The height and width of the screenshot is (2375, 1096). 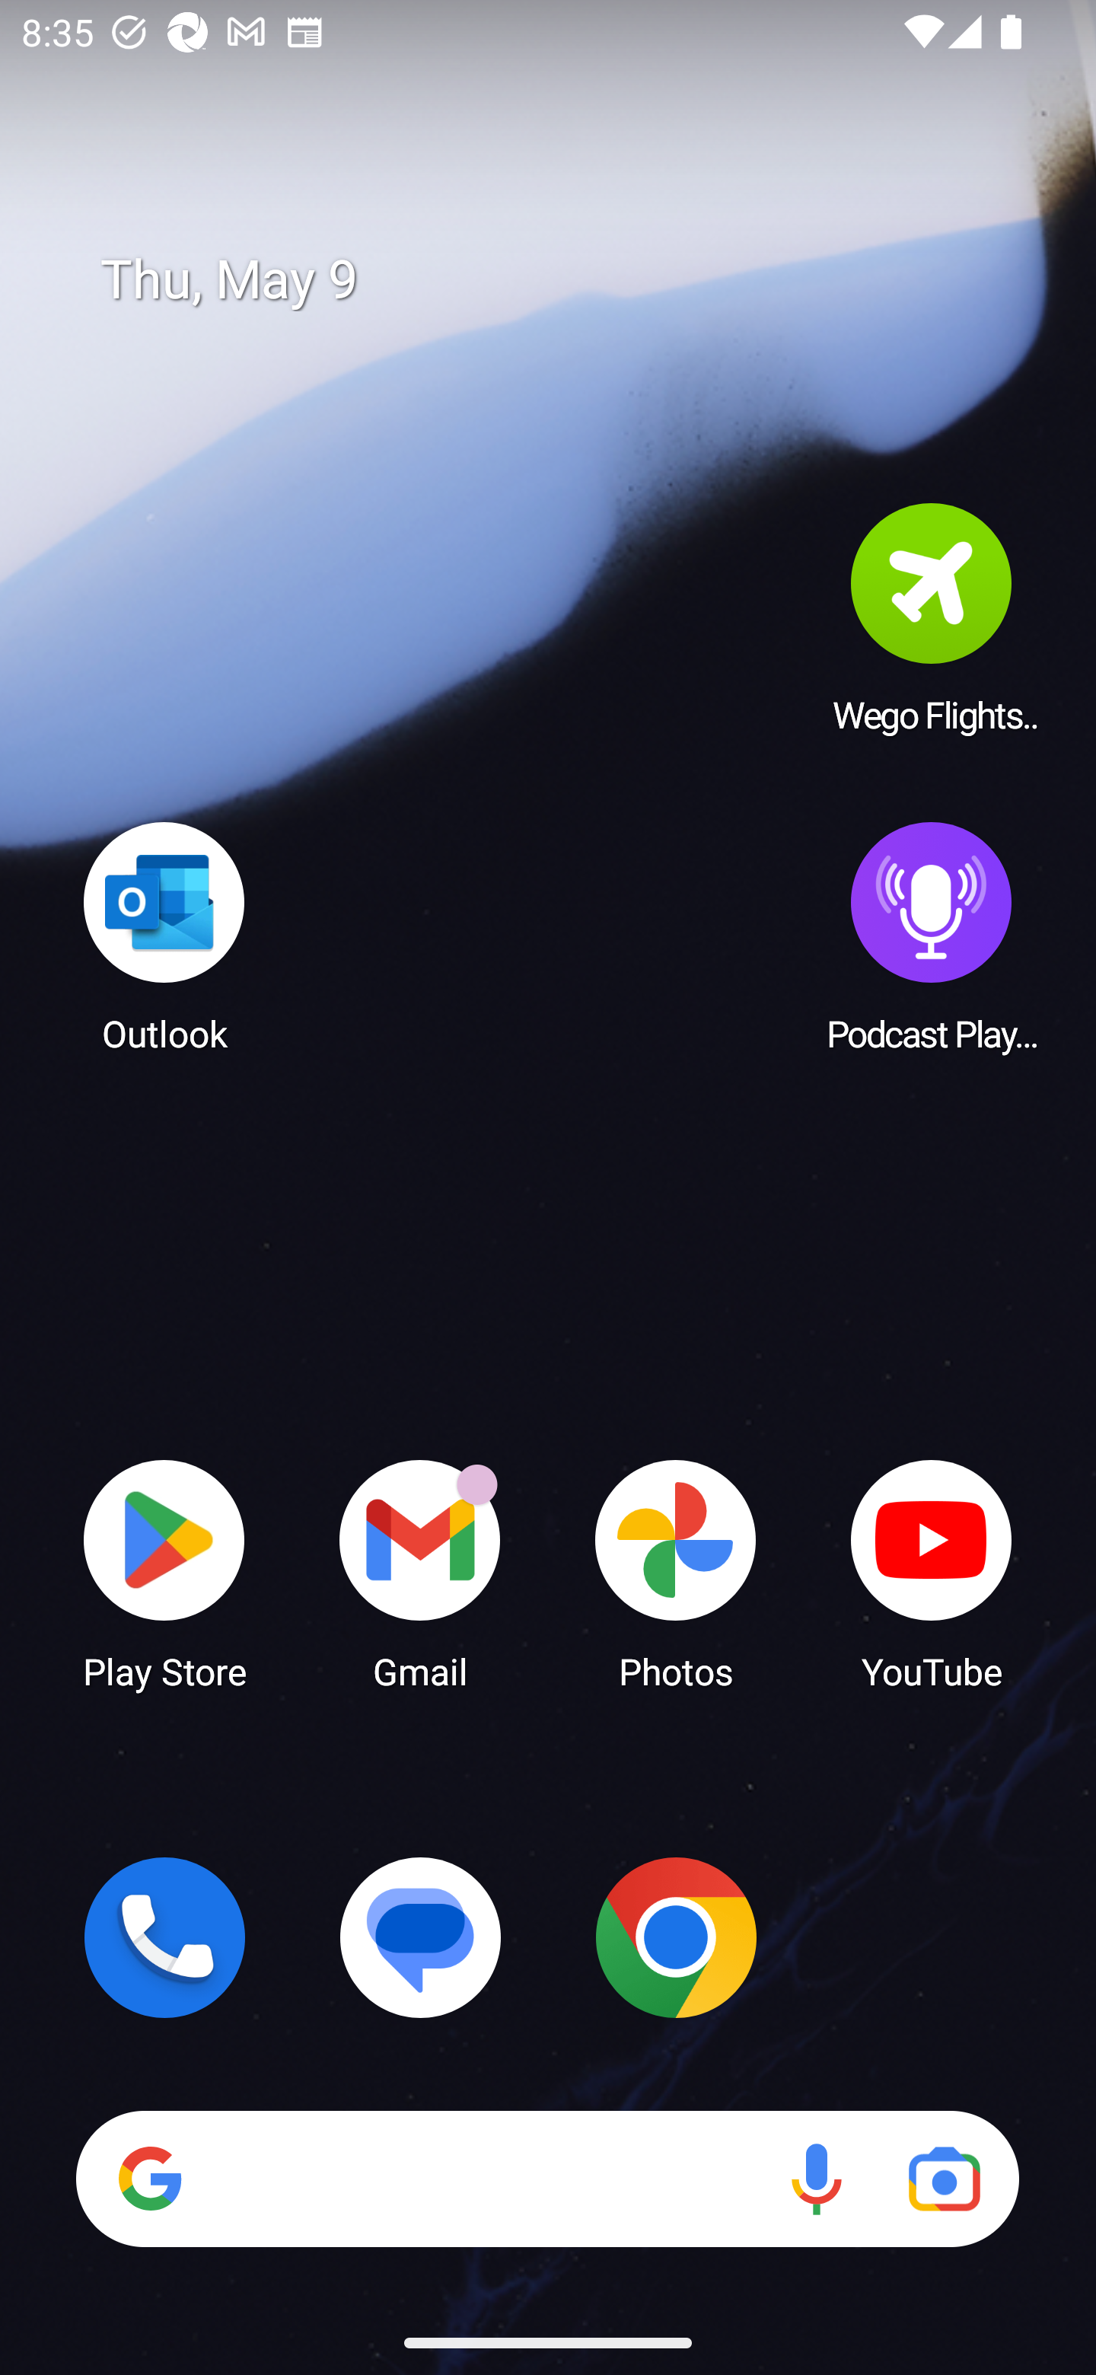 I want to click on YouTube, so click(x=932, y=1573).